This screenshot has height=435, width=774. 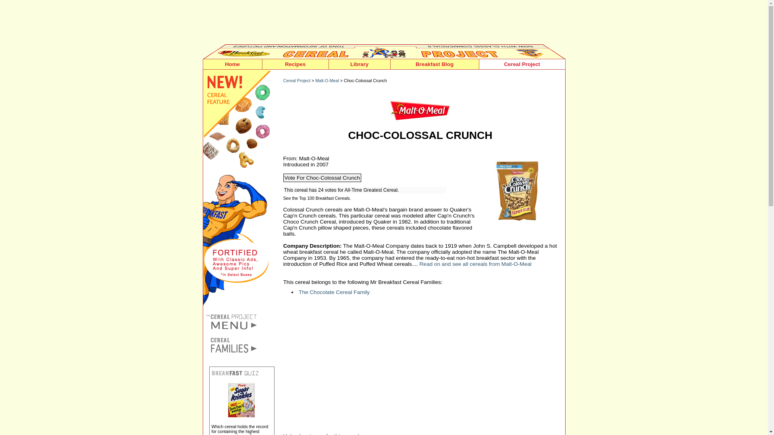 I want to click on Advertisement, so click(x=383, y=22).